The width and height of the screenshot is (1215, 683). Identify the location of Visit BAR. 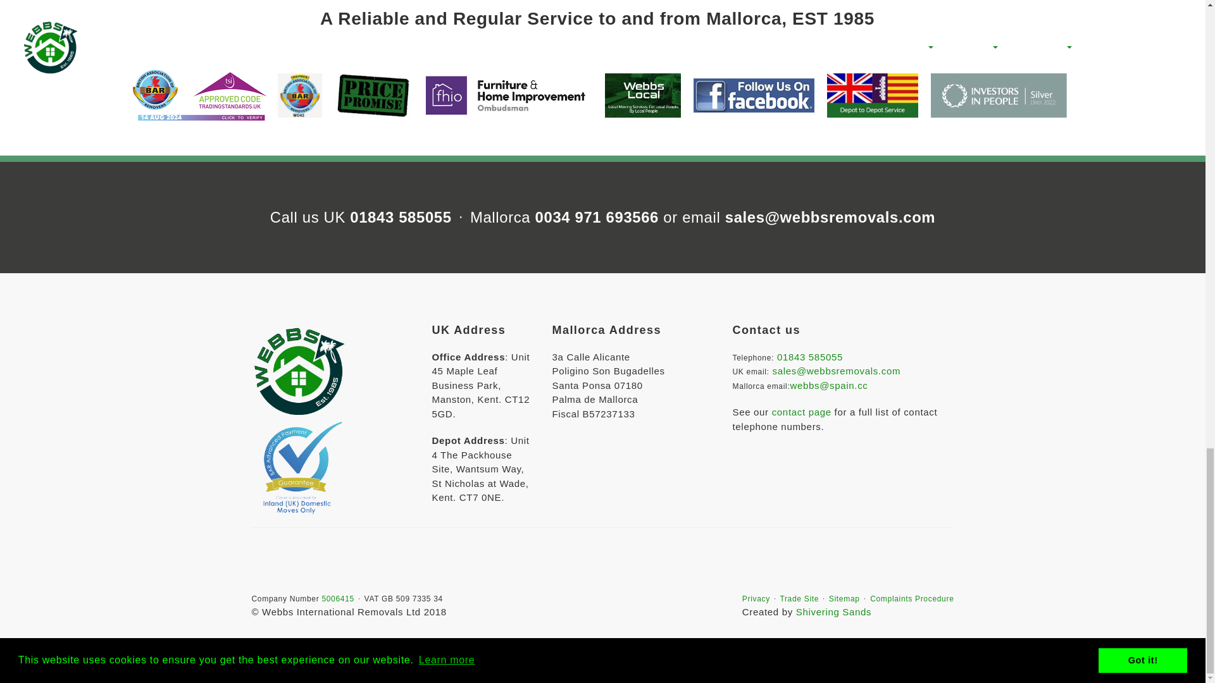
(872, 95).